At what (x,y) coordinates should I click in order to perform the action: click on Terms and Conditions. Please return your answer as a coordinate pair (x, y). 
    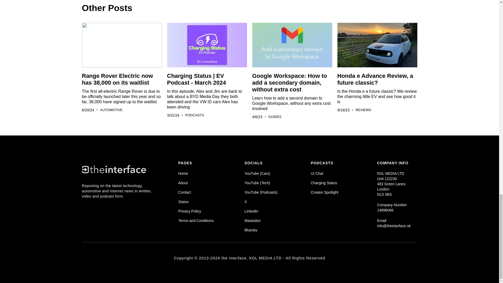
    Looking at the image, I should click on (198, 221).